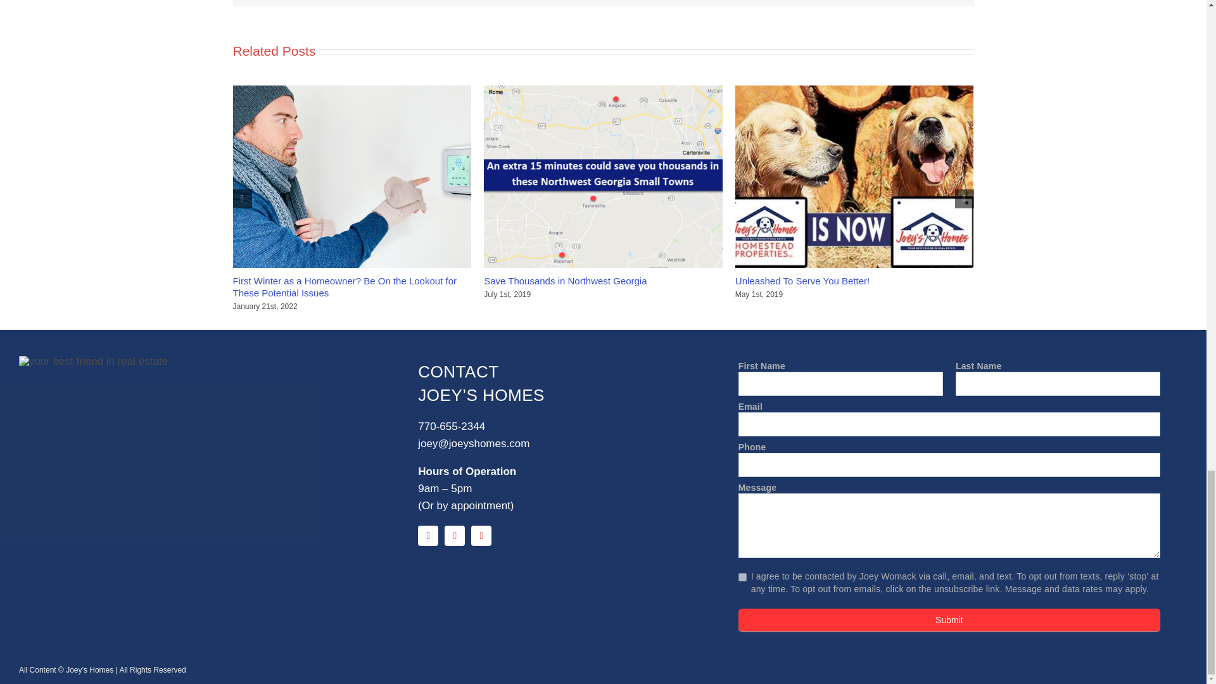  What do you see at coordinates (428, 536) in the screenshot?
I see `Facebook` at bounding box center [428, 536].